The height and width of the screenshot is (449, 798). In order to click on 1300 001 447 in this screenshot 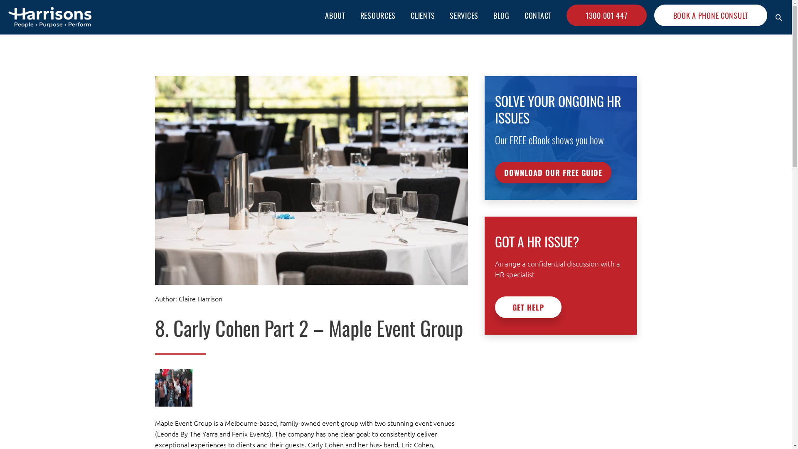, I will do `click(607, 15)`.